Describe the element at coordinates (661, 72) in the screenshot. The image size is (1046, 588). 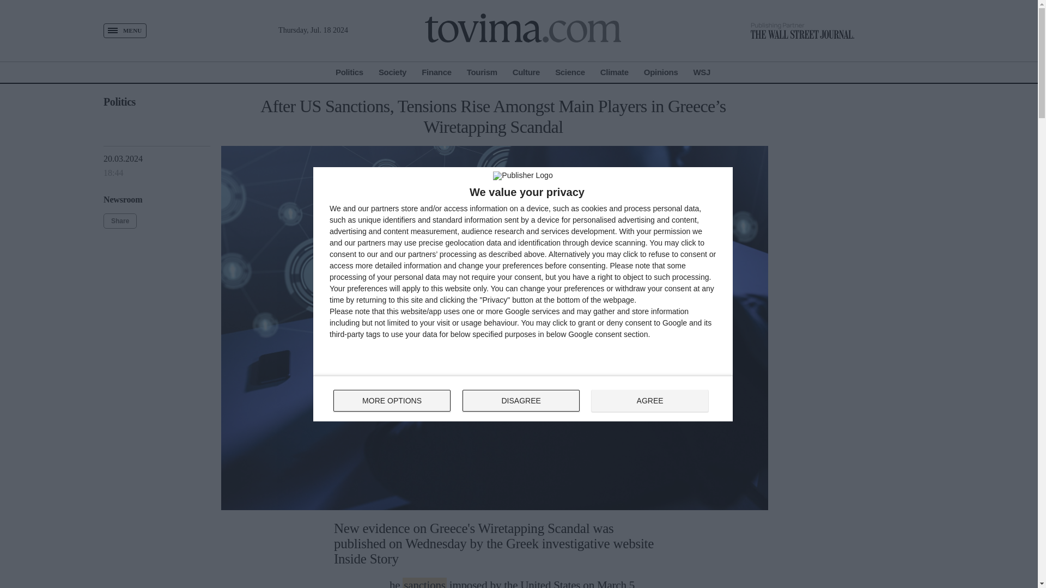
I see `Opinions` at that location.